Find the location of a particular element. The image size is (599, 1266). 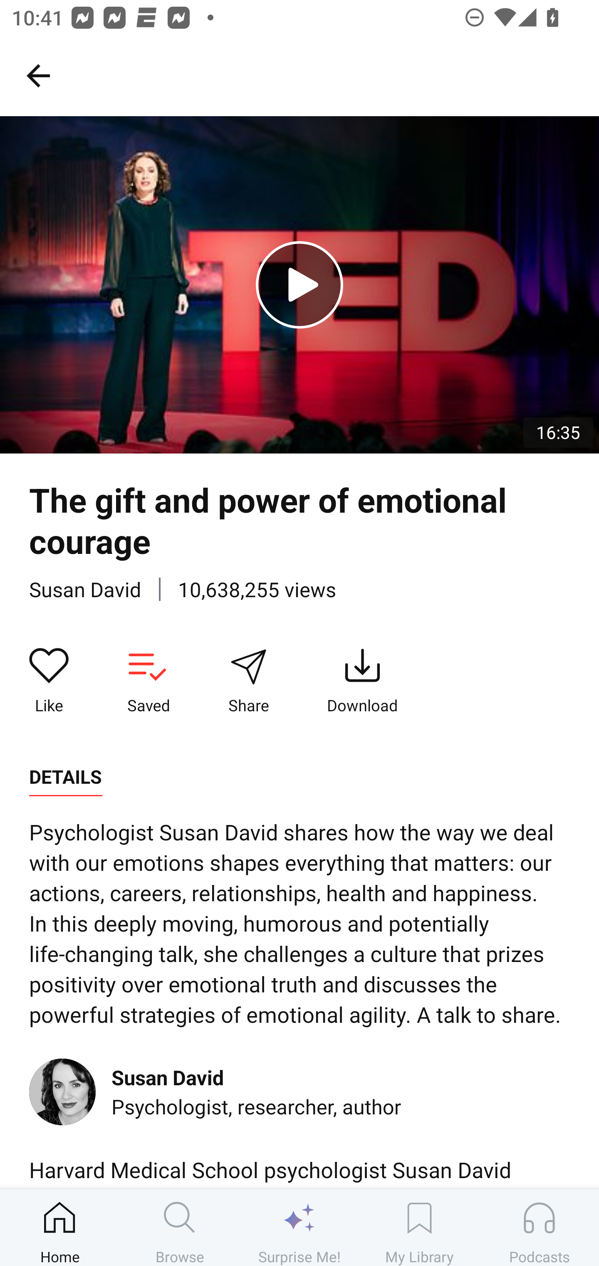

DETAILS is located at coordinates (65, 777).